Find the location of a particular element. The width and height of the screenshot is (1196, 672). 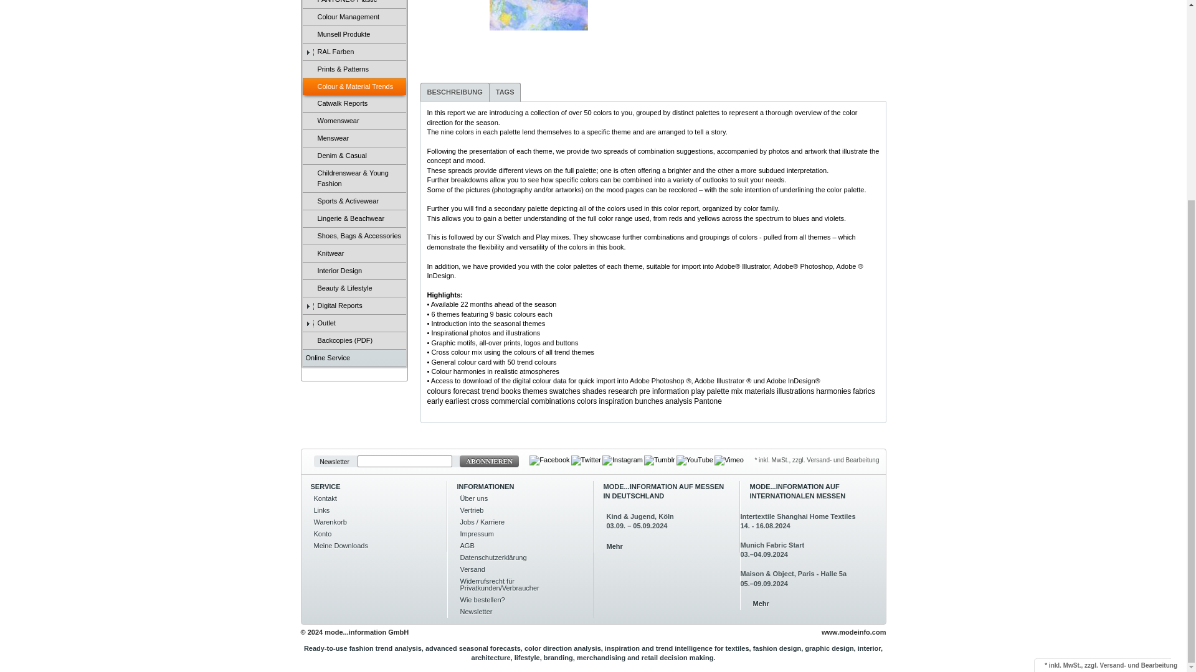

Menswear is located at coordinates (354, 138).